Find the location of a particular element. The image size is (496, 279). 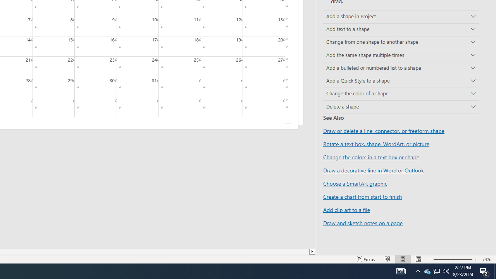

Print Layout is located at coordinates (403, 259).